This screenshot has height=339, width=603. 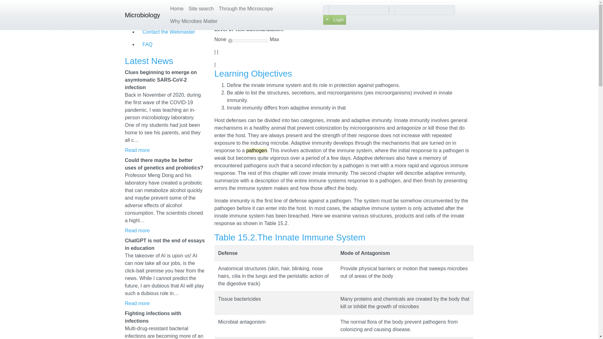 I want to click on Contact the Webmaster, so click(x=171, y=32).